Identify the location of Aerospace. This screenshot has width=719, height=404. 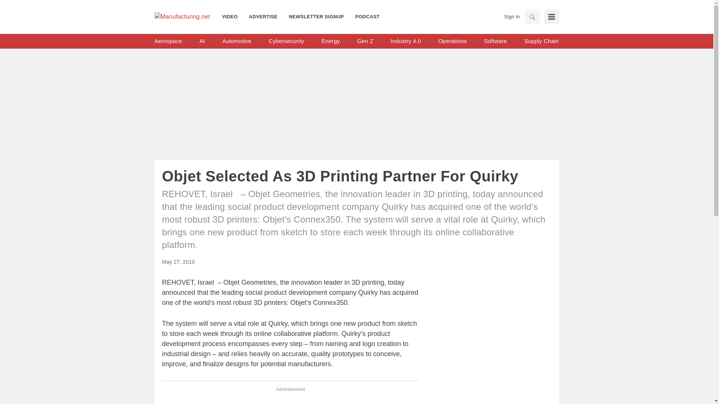
(168, 41).